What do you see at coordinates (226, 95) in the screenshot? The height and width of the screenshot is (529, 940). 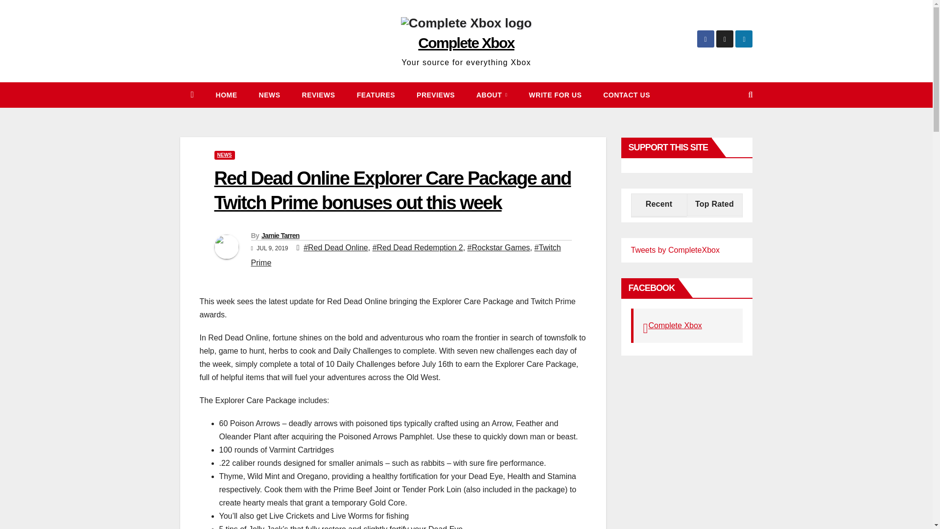 I see `HOME` at bounding box center [226, 95].